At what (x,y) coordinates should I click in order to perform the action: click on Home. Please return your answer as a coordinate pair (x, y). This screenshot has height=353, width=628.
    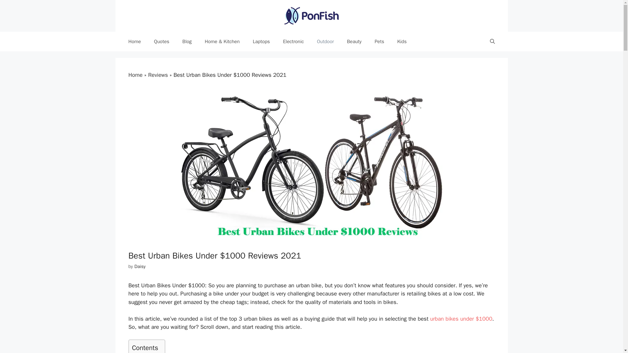
    Looking at the image, I should click on (134, 41).